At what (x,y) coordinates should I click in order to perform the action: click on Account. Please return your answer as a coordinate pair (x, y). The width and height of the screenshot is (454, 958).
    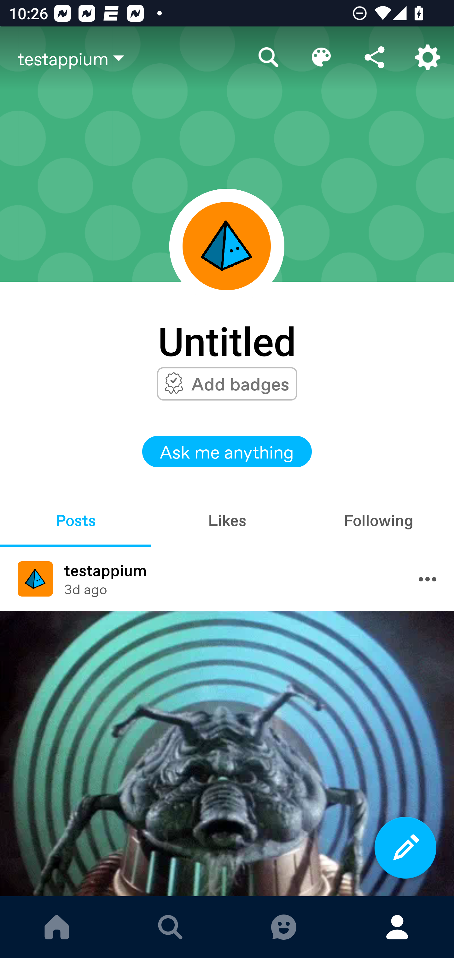
    Looking at the image, I should click on (428, 57).